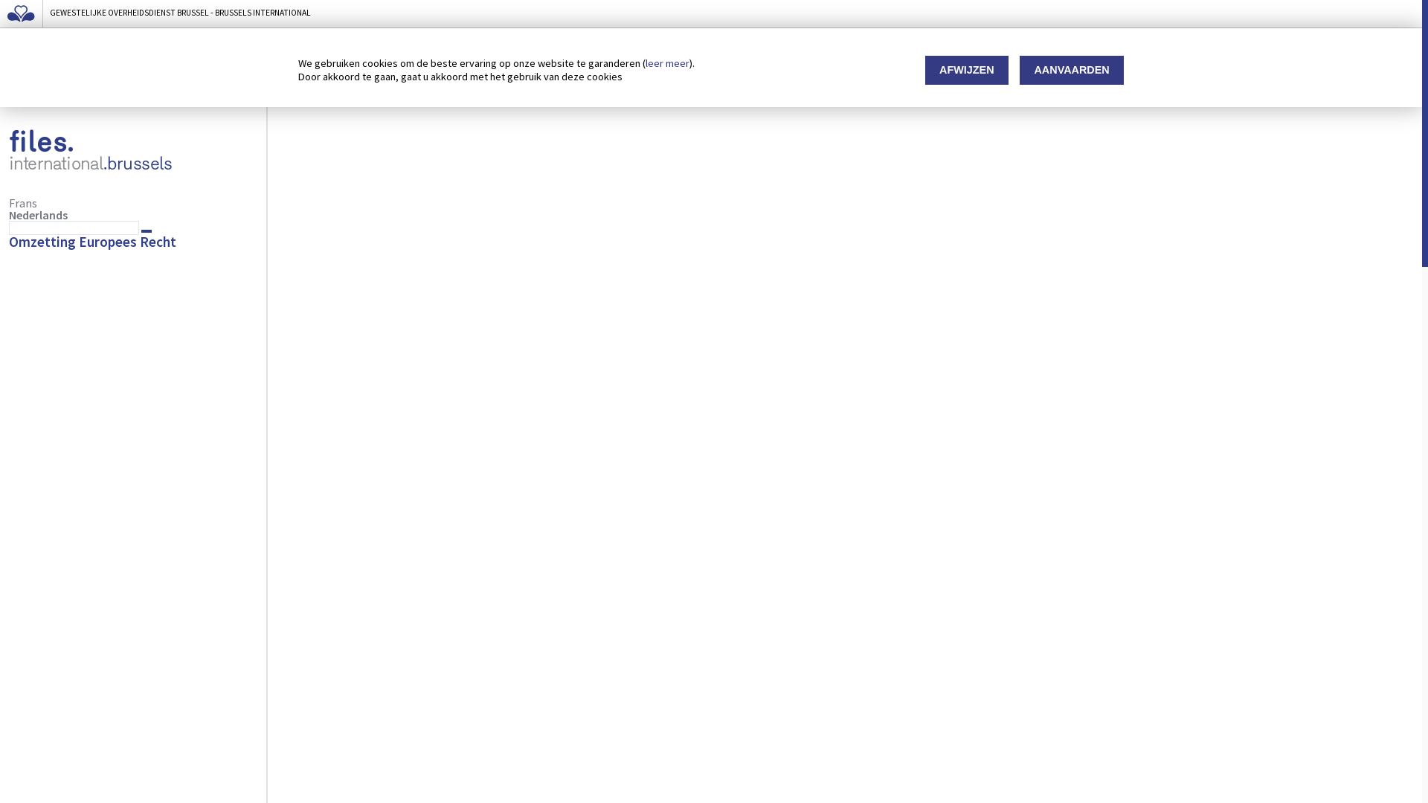 The width and height of the screenshot is (1428, 803). Describe the element at coordinates (33, 88) in the screenshot. I see `Log in` at that location.